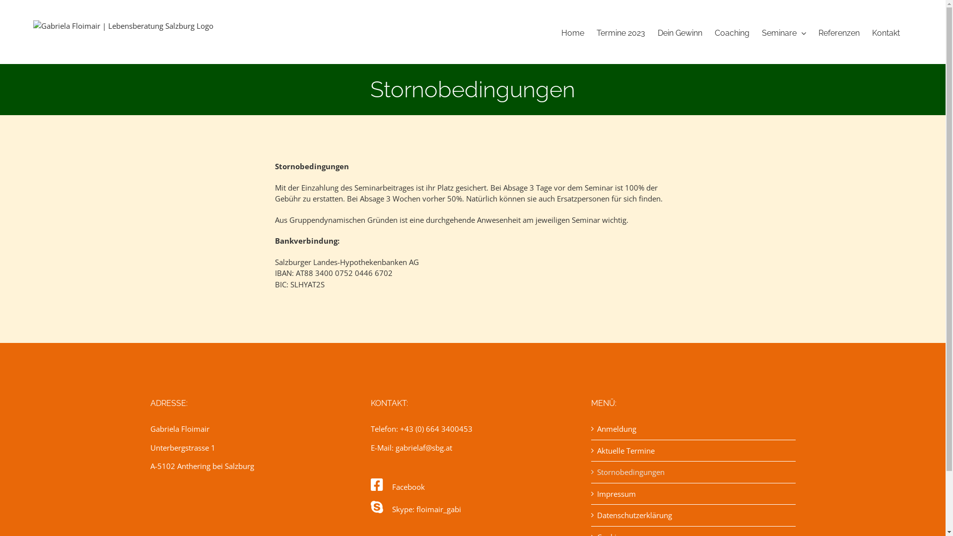 The width and height of the screenshot is (953, 536). I want to click on Aktuelle Termine, so click(693, 451).